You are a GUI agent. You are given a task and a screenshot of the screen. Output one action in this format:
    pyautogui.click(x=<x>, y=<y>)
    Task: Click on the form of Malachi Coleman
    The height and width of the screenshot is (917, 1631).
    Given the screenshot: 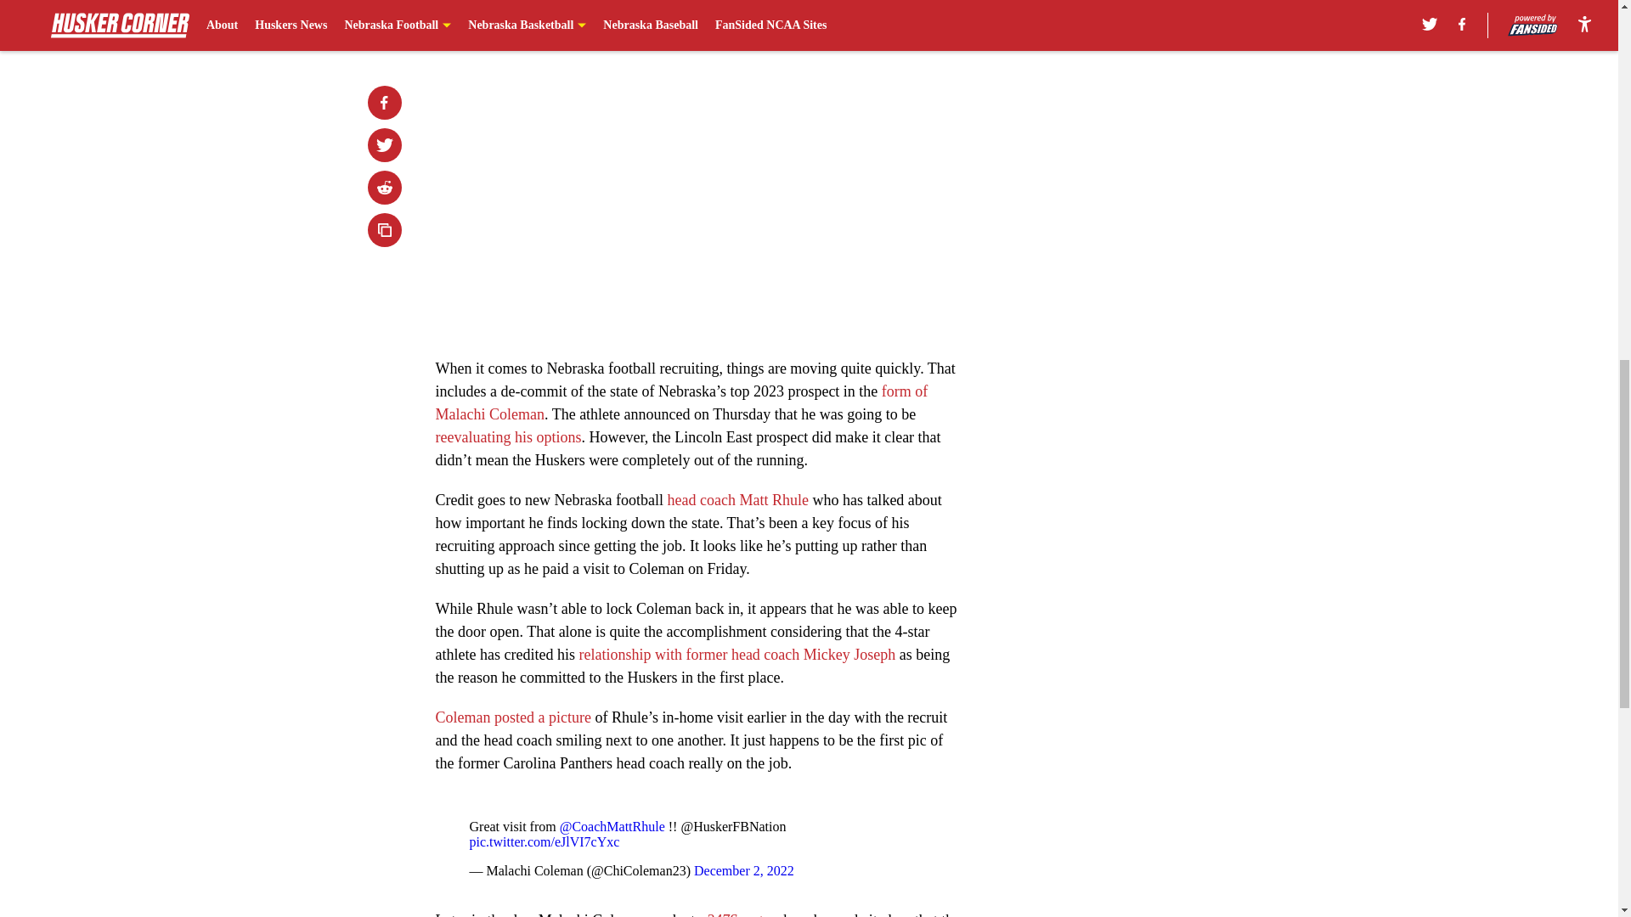 What is the action you would take?
    pyautogui.click(x=681, y=402)
    